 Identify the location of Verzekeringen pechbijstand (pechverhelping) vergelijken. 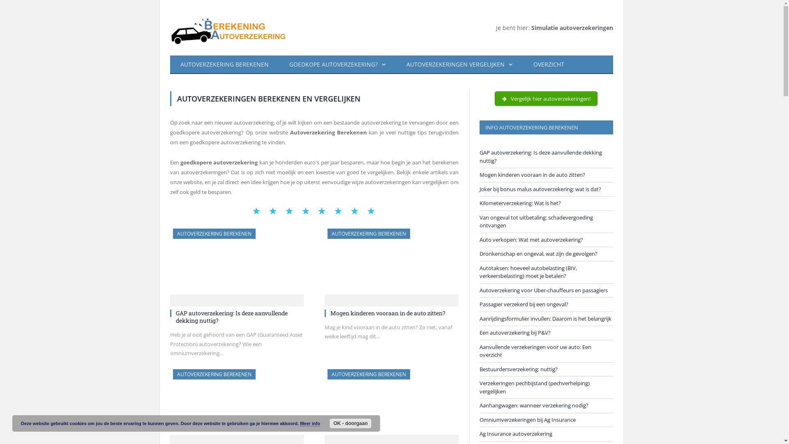
(534, 387).